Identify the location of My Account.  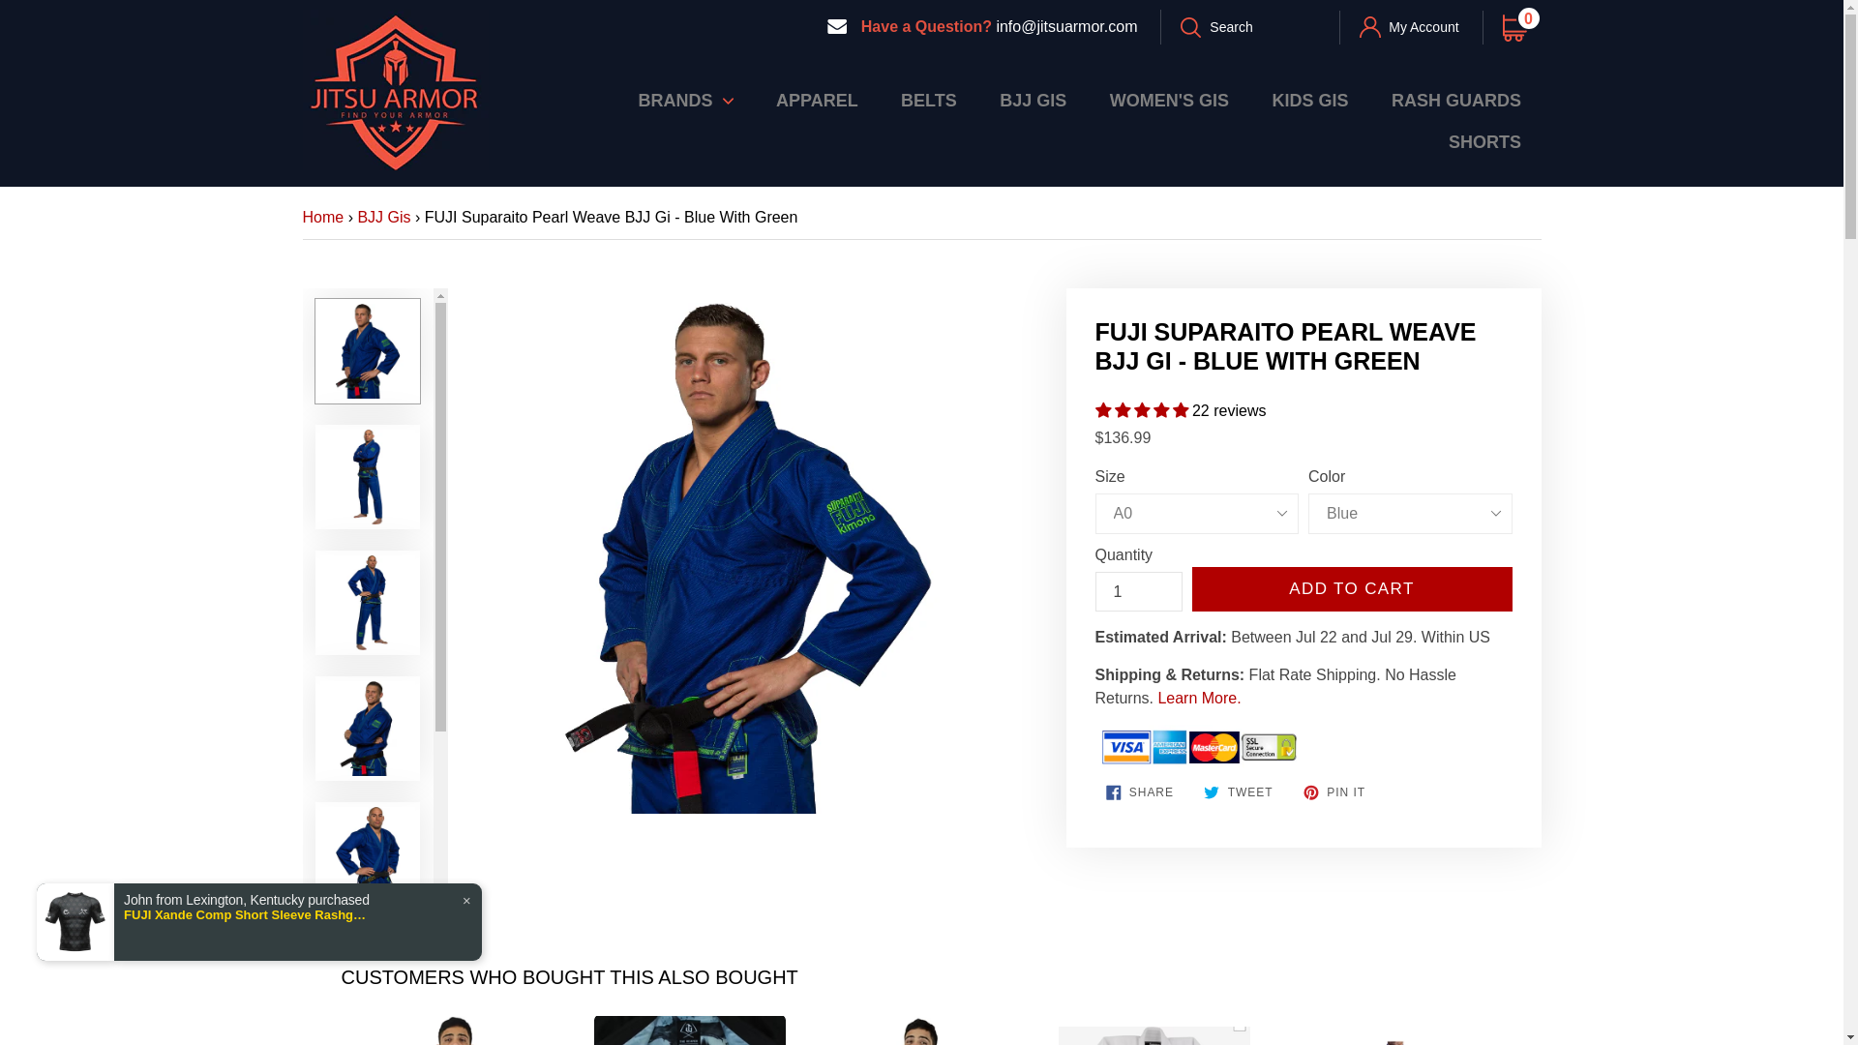
(1387, 1030).